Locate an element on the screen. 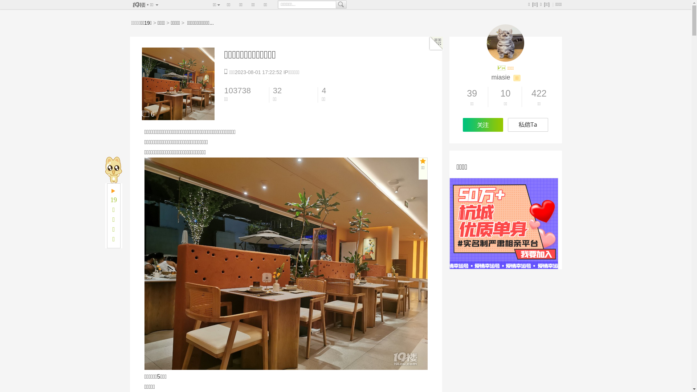  10 is located at coordinates (505, 94).